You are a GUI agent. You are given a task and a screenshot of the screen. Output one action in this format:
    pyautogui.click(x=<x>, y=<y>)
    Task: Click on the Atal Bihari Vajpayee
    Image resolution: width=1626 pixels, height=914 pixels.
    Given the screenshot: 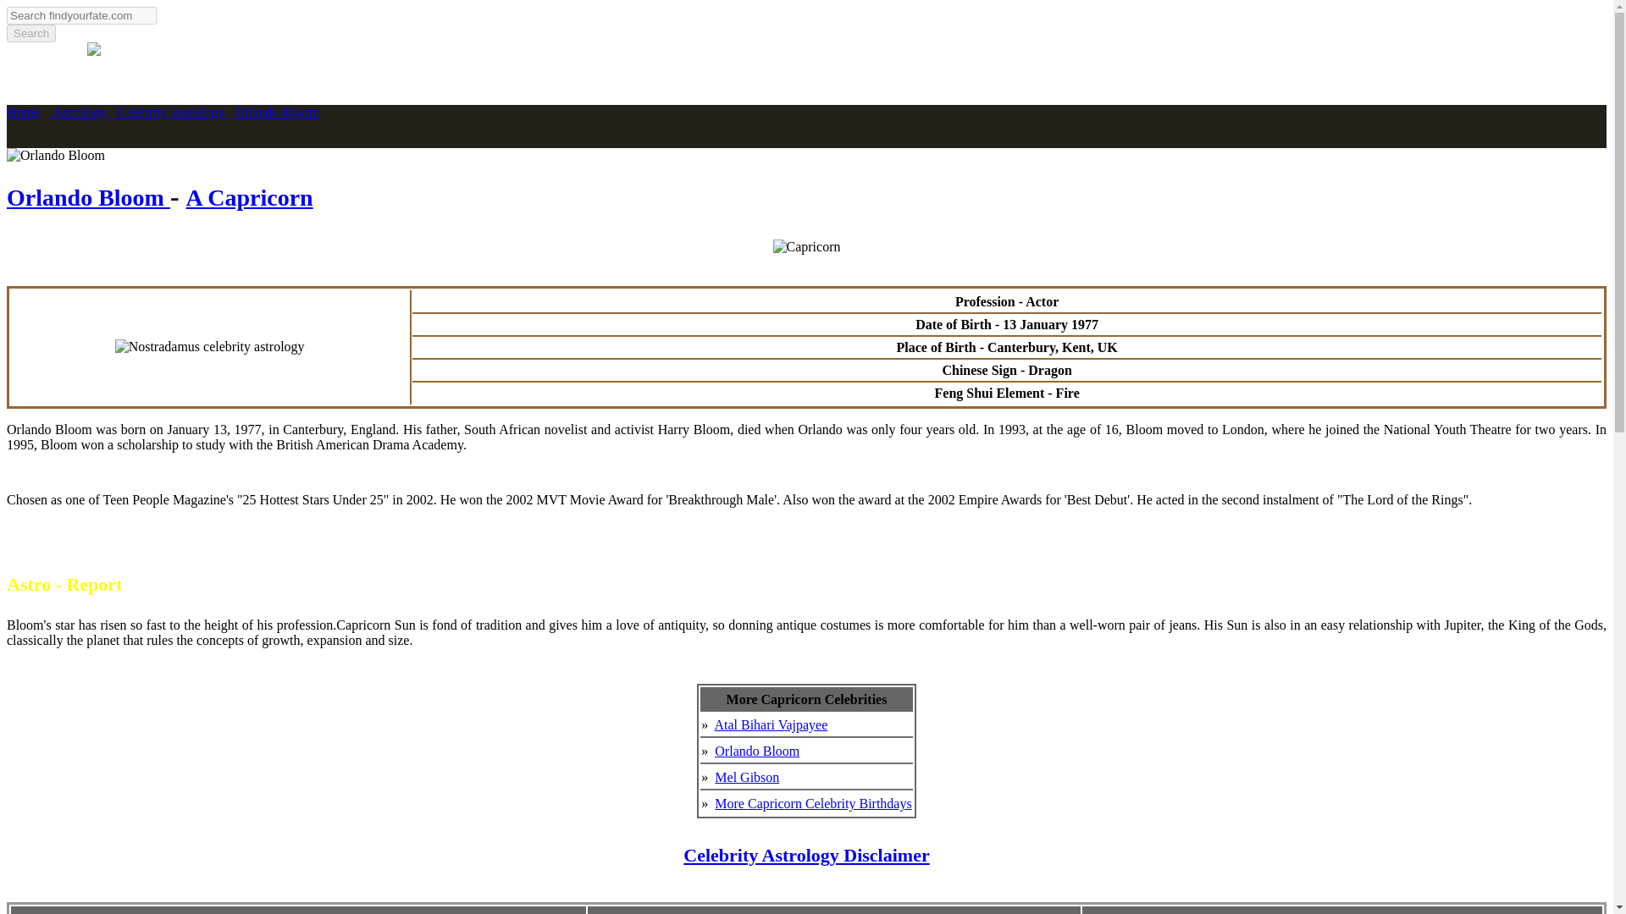 What is the action you would take?
    pyautogui.click(x=771, y=724)
    